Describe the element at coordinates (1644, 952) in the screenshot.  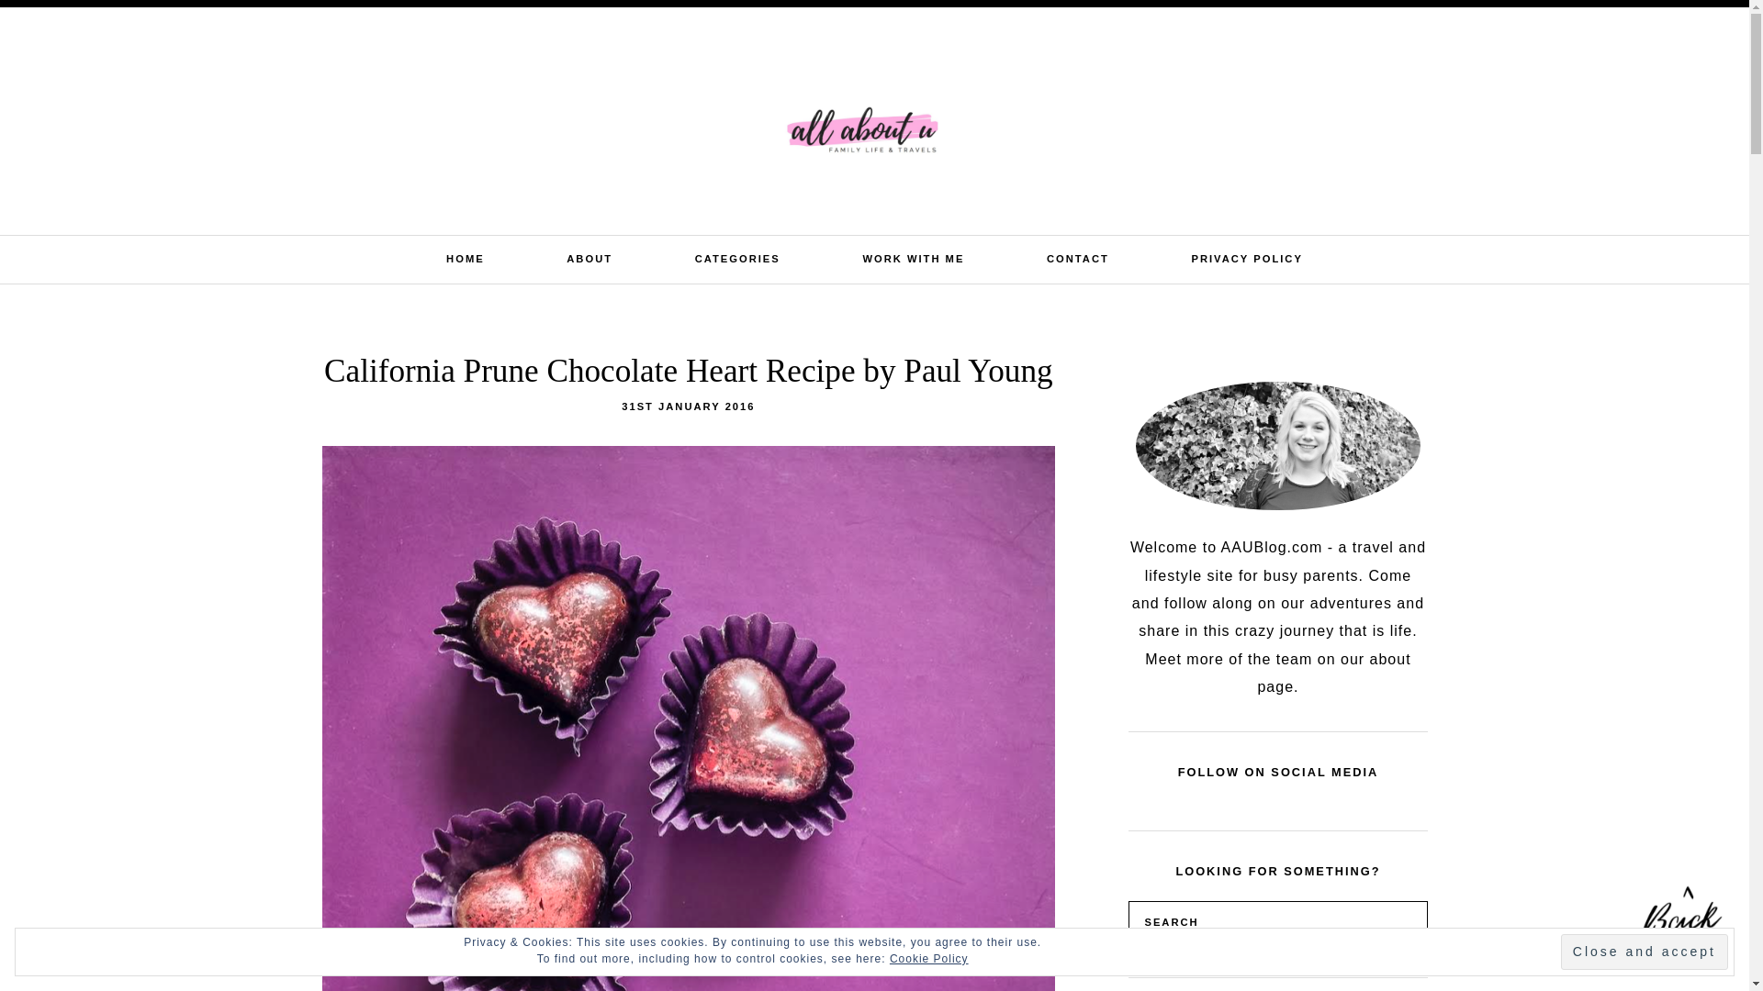
I see `Close and accept` at that location.